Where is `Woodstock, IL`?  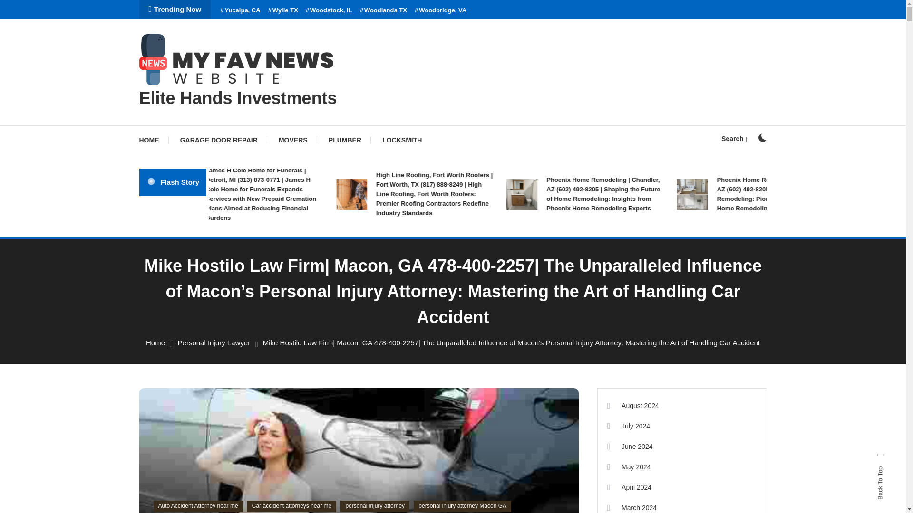
Woodstock, IL is located at coordinates (329, 10).